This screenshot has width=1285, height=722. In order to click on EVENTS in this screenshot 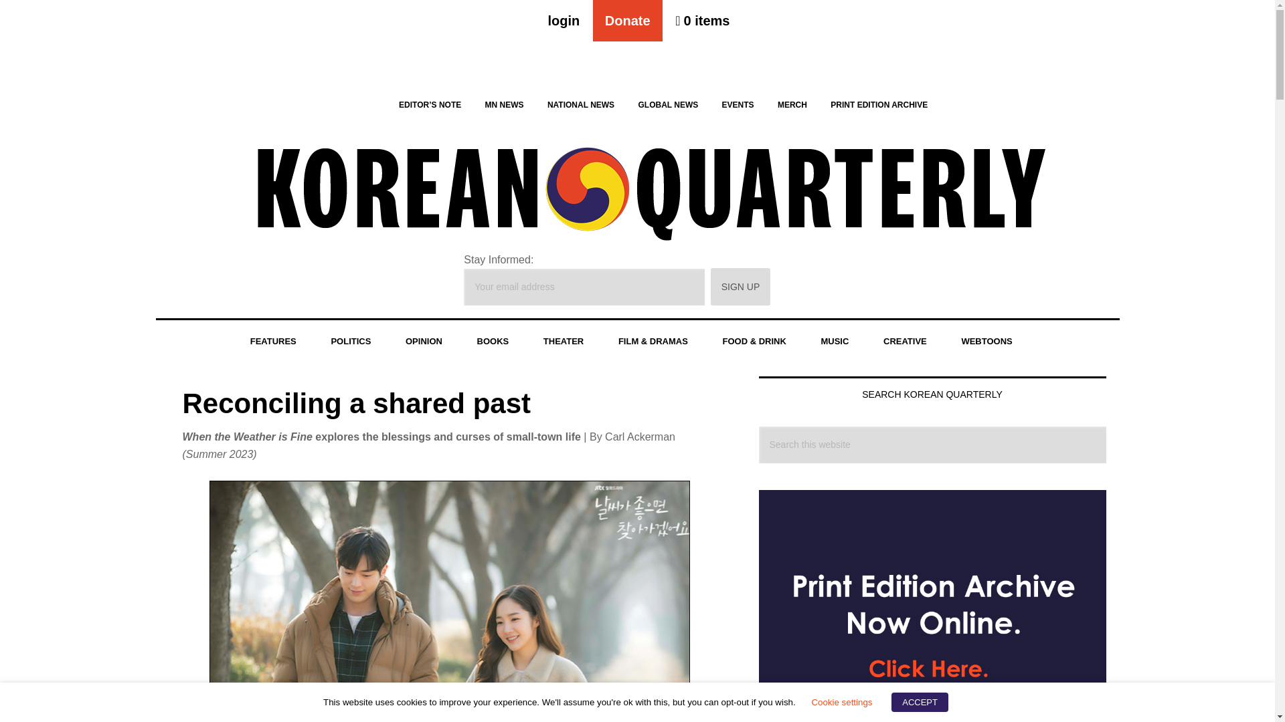, I will do `click(738, 104)`.